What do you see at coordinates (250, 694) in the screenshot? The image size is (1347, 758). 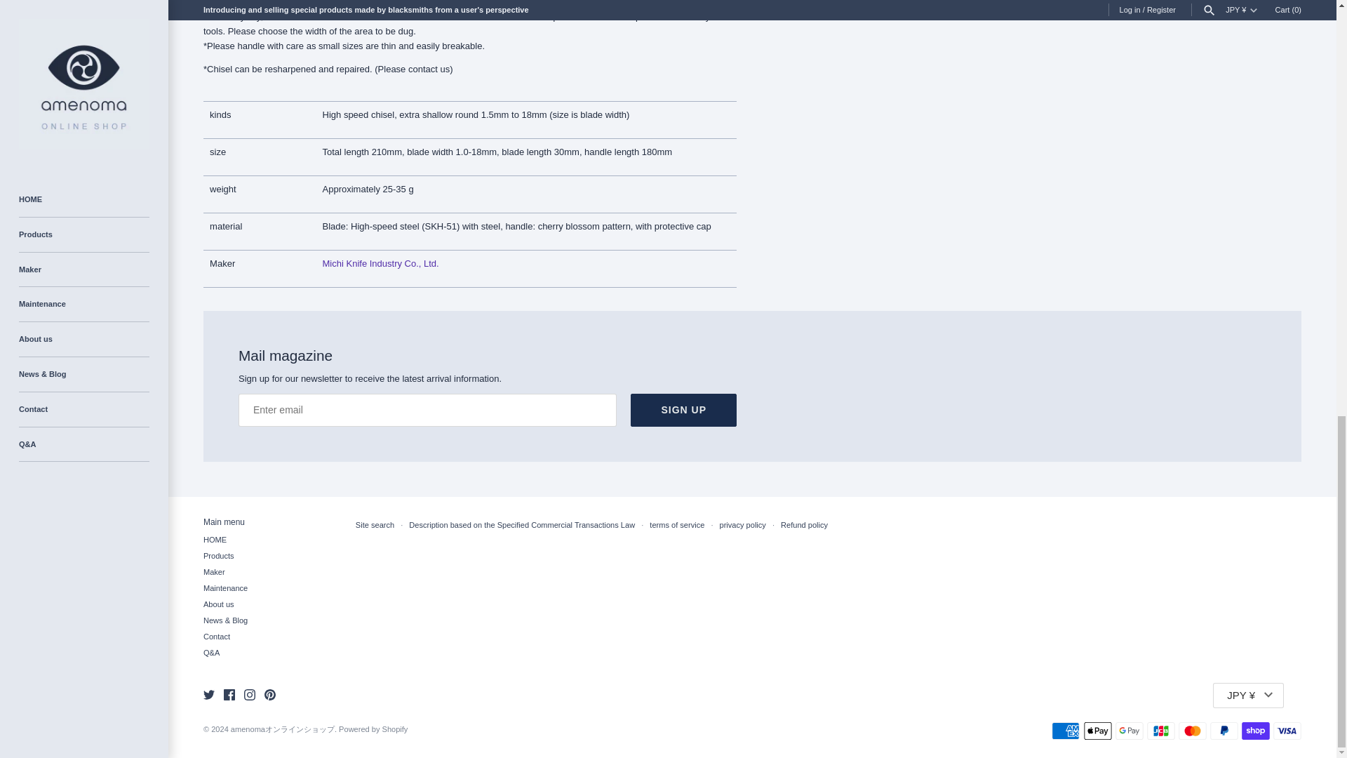 I see `Instagram` at bounding box center [250, 694].